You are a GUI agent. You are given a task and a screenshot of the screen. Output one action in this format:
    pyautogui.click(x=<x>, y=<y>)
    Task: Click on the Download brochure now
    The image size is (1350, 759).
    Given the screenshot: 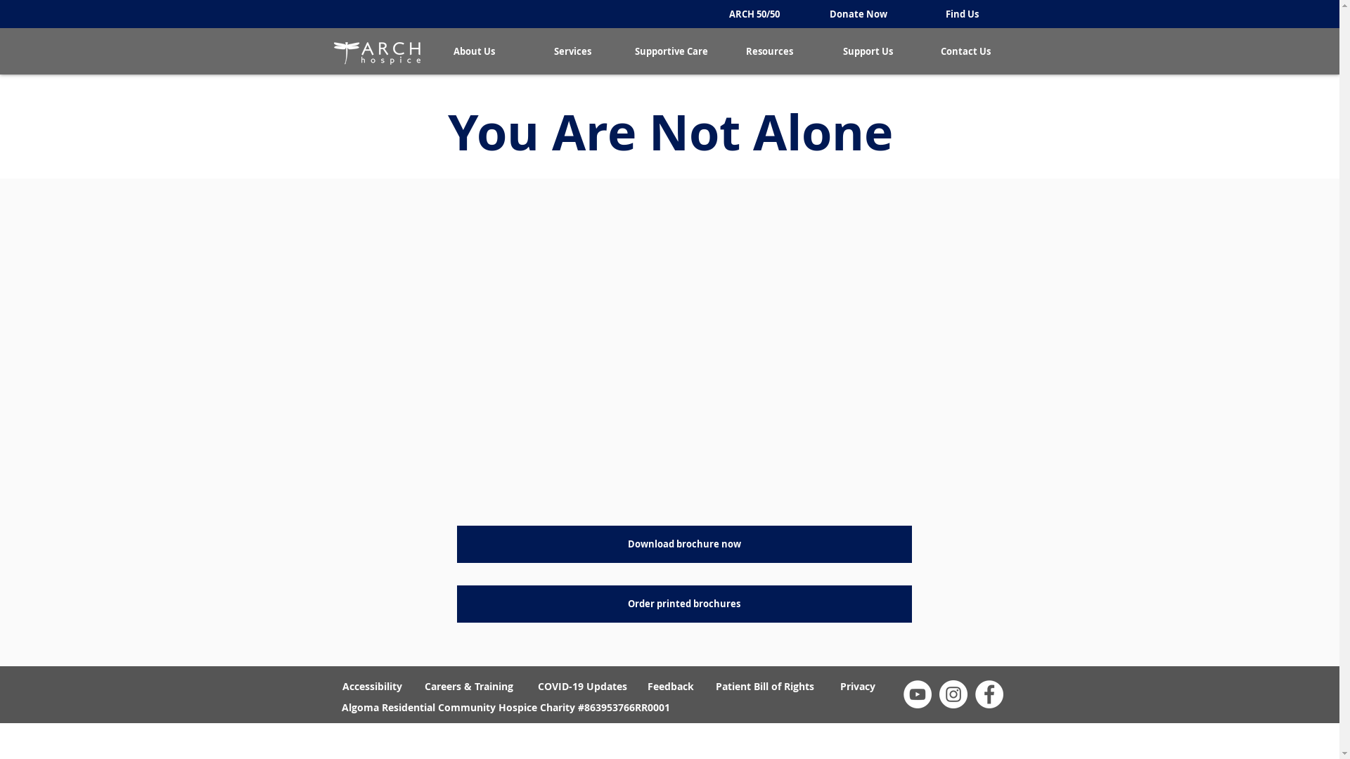 What is the action you would take?
    pyautogui.click(x=685, y=544)
    